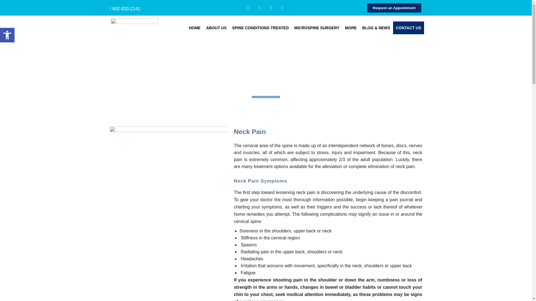  Describe the element at coordinates (394, 8) in the screenshot. I see `Request an Appointment` at that location.